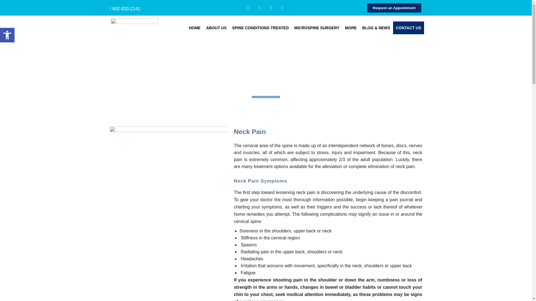  Describe the element at coordinates (394, 8) in the screenshot. I see `Request an Appointment` at that location.